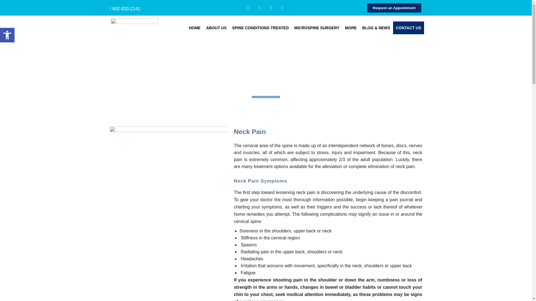  Describe the element at coordinates (394, 8) in the screenshot. I see `Request an Appointment` at that location.